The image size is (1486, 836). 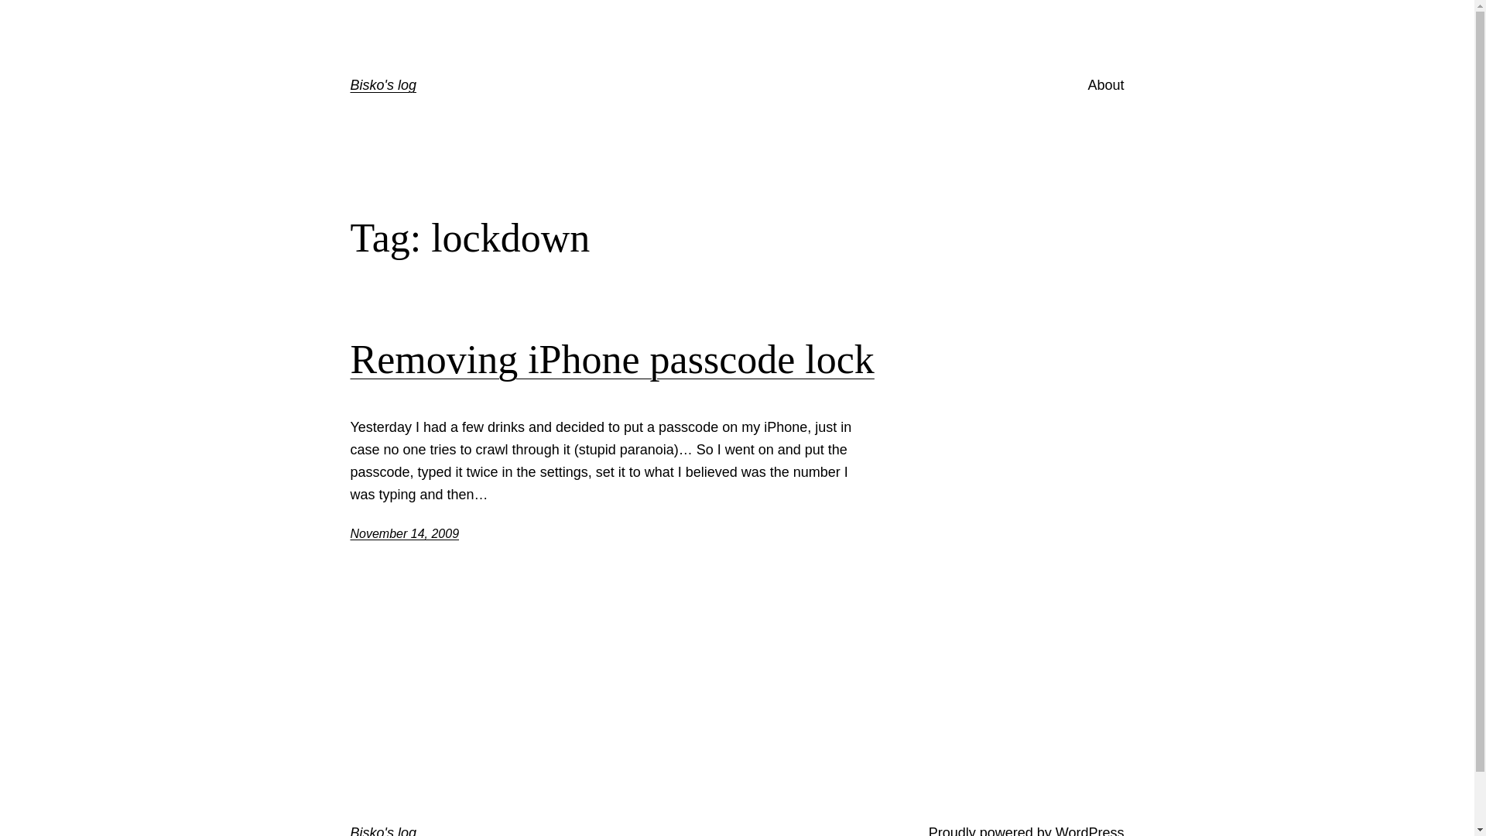 I want to click on Removing iPhone passcode lock, so click(x=611, y=360).